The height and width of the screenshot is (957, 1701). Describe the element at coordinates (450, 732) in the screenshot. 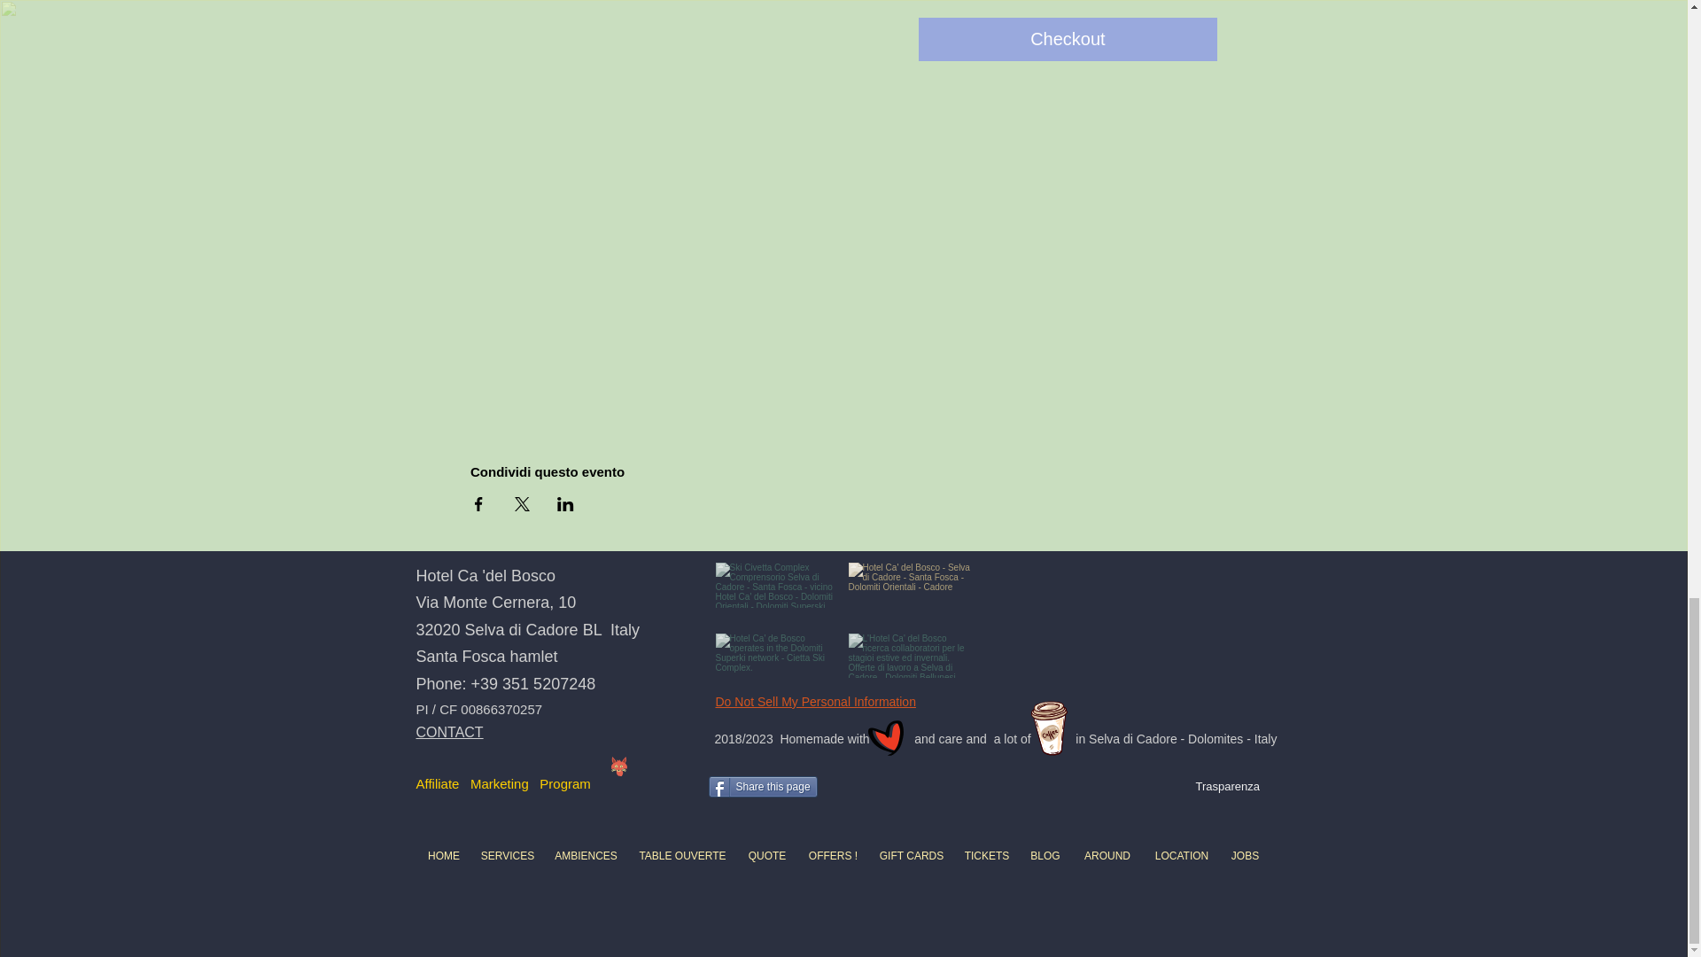

I see `CONTACT` at that location.